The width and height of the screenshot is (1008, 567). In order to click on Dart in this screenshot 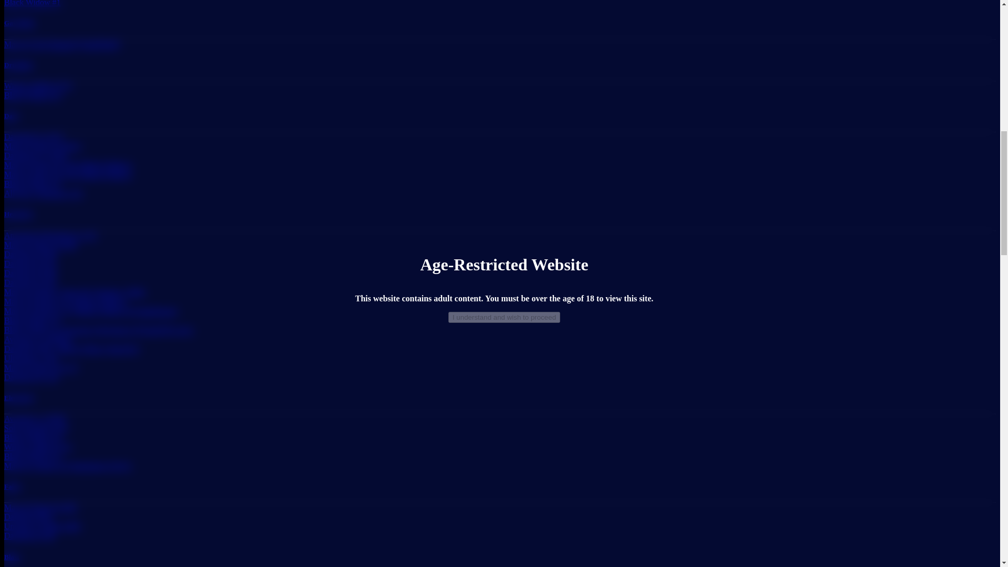, I will do `click(10, 115)`.